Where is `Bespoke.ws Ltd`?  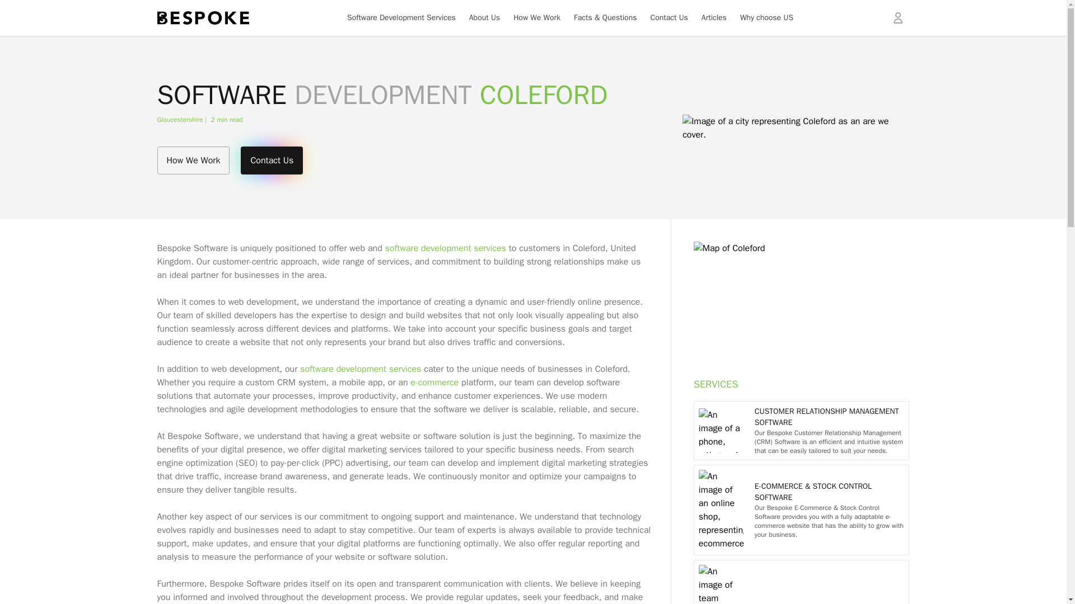
Bespoke.ws Ltd is located at coordinates (203, 18).